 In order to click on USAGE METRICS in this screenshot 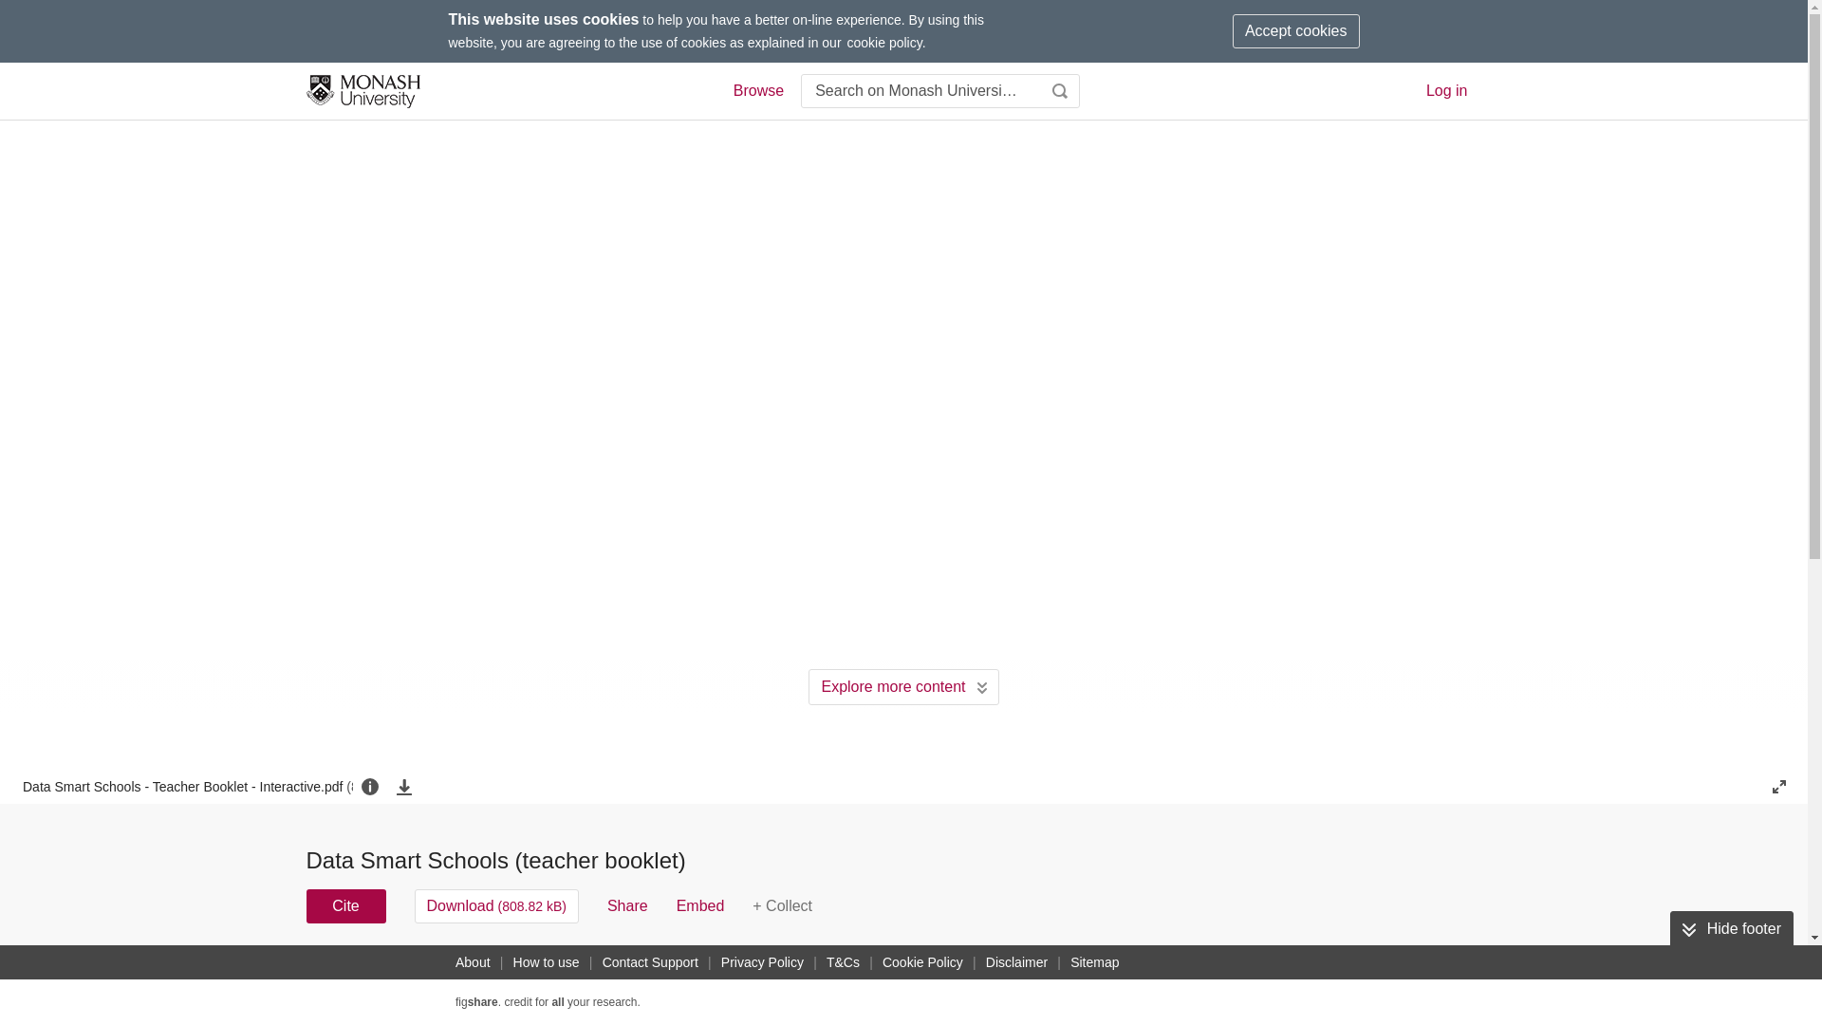, I will do `click(1222, 974)`.